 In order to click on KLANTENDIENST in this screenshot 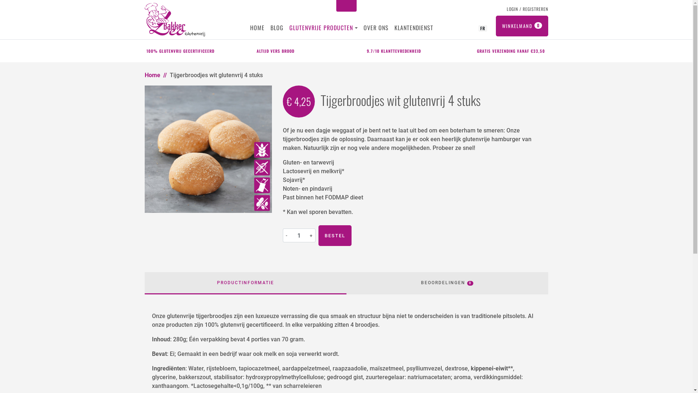, I will do `click(414, 28)`.